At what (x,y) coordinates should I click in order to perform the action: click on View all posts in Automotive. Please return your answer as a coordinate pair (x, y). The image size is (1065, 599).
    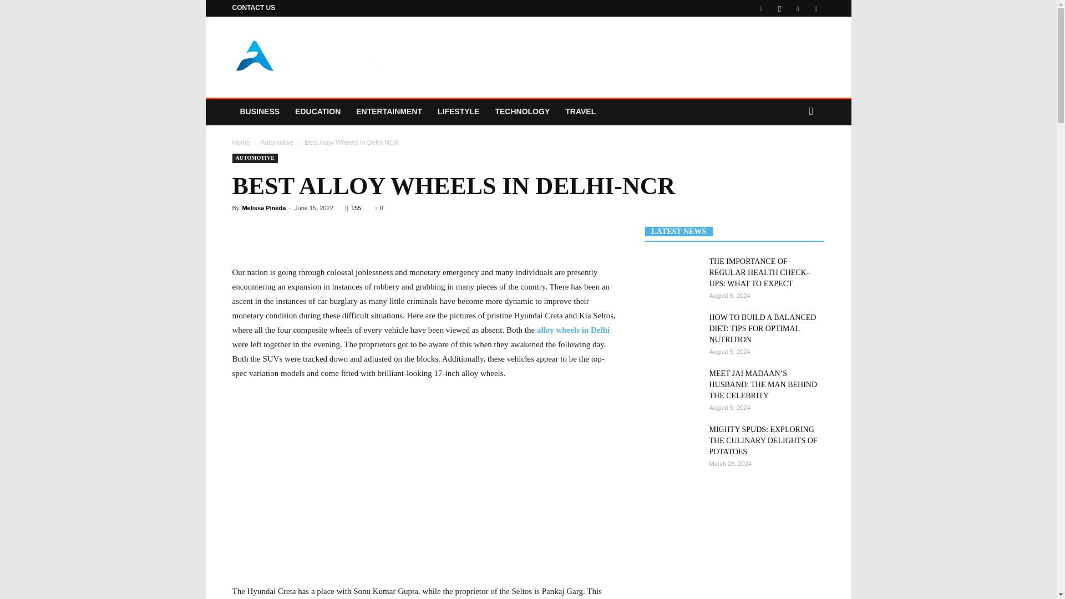
    Looking at the image, I should click on (276, 142).